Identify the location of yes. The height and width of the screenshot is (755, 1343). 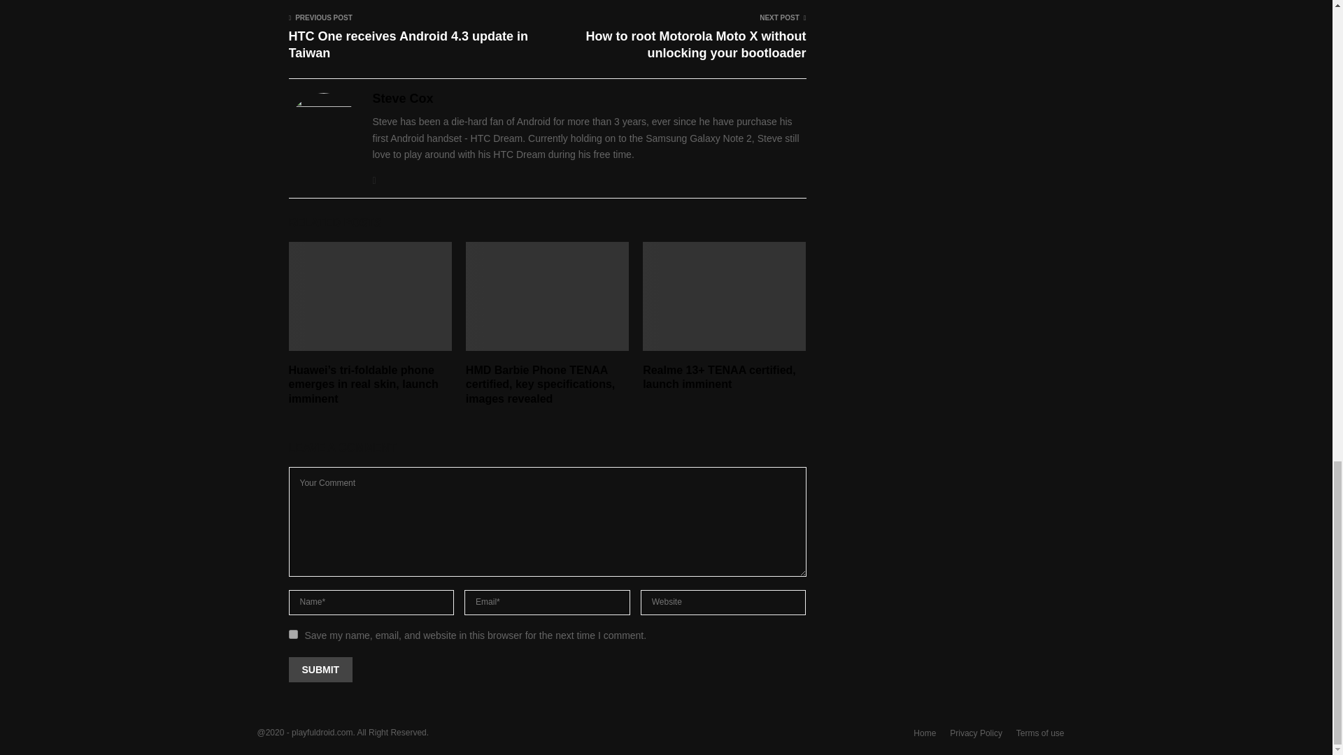
(292, 633).